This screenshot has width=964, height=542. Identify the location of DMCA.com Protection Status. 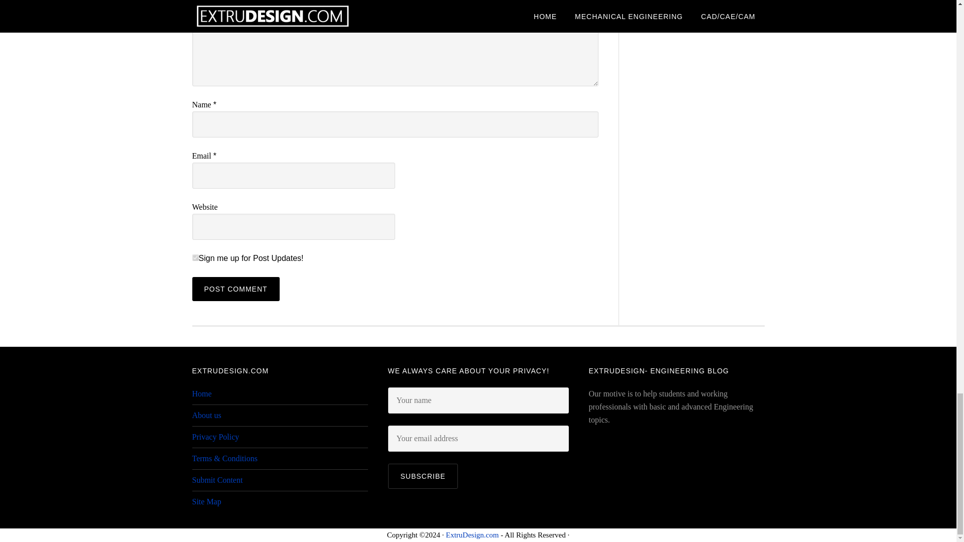
(639, 465).